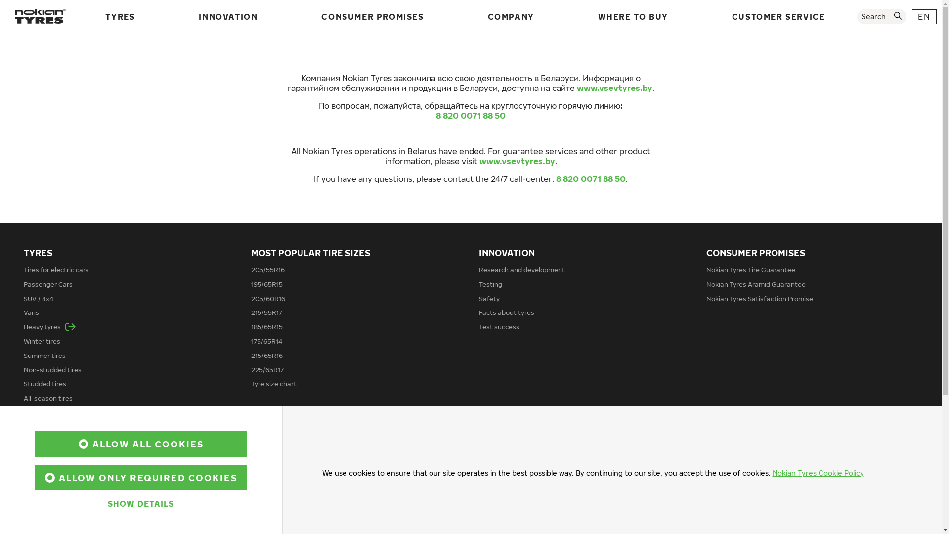 This screenshot has height=534, width=949. What do you see at coordinates (818, 473) in the screenshot?
I see `Nokian Tyres Cookie Policy` at bounding box center [818, 473].